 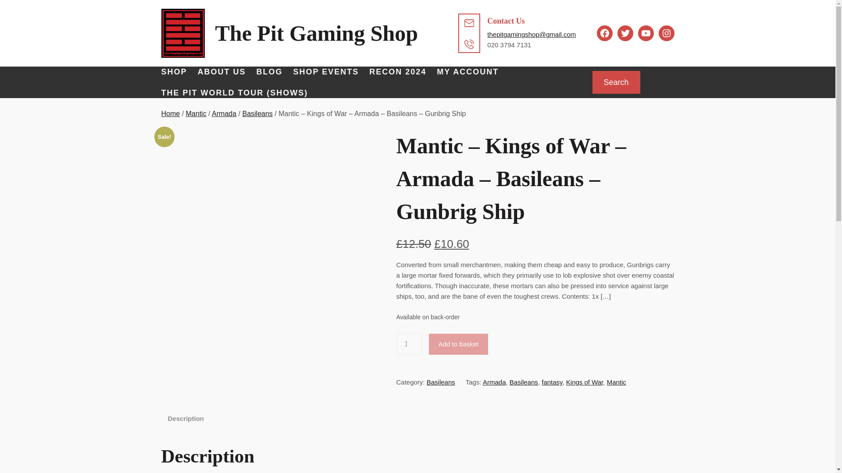 What do you see at coordinates (174, 72) in the screenshot?
I see `SHOP` at bounding box center [174, 72].